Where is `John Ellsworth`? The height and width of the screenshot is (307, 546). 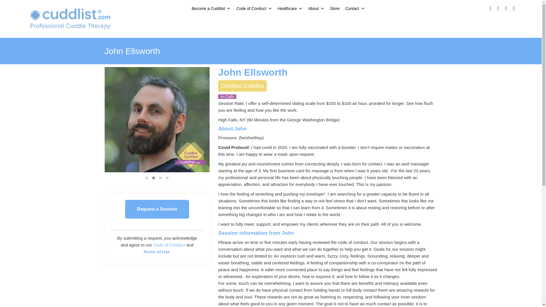
John Ellsworth is located at coordinates (253, 72).